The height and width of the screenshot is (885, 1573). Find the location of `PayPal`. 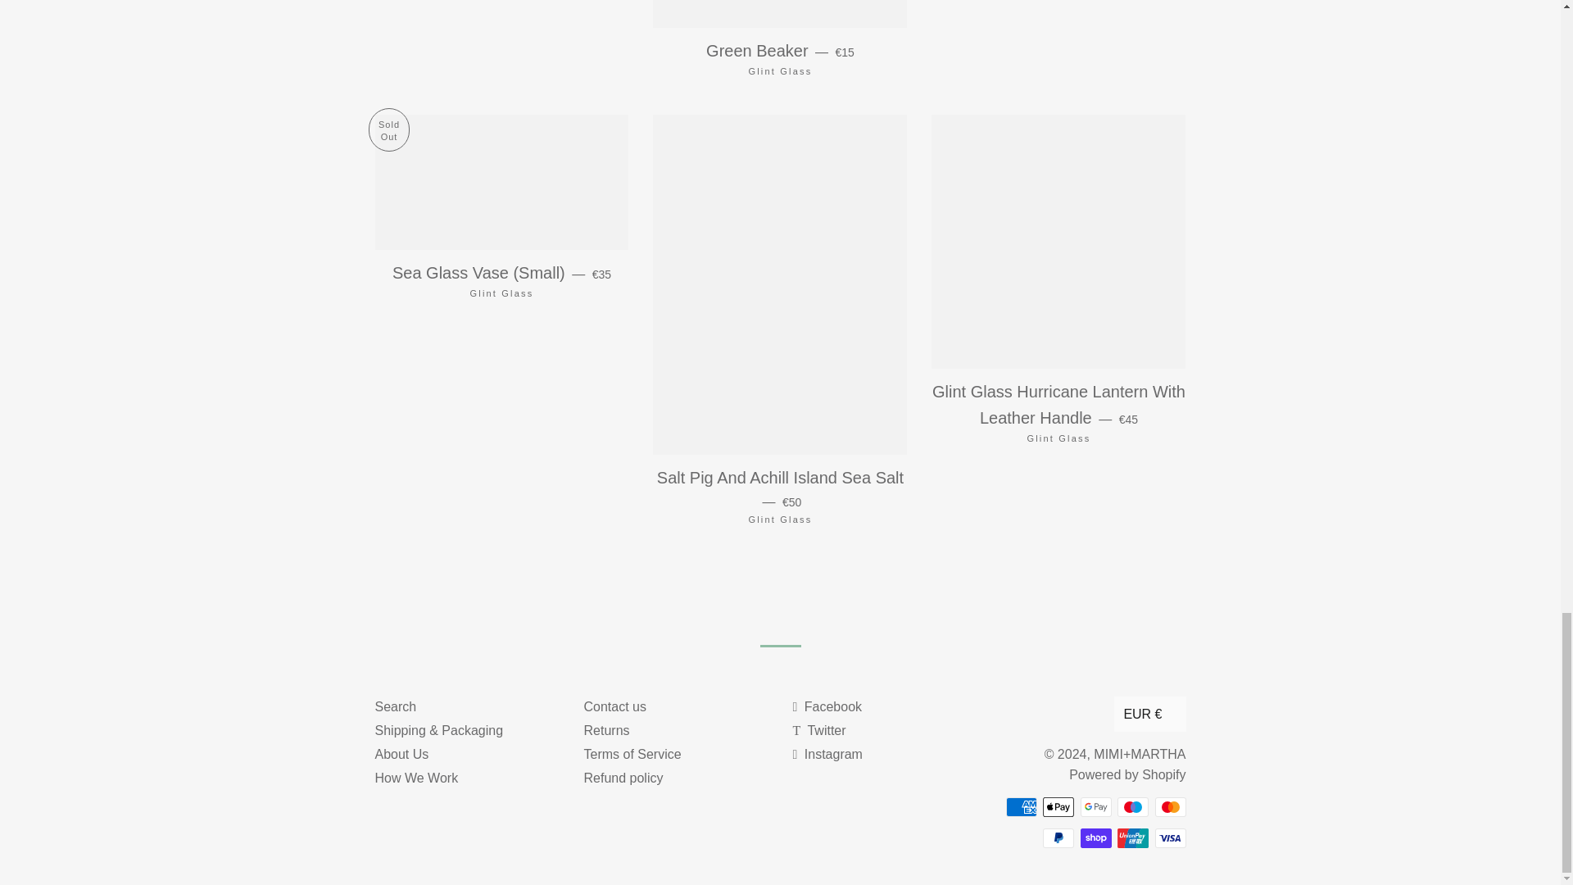

PayPal is located at coordinates (1058, 837).